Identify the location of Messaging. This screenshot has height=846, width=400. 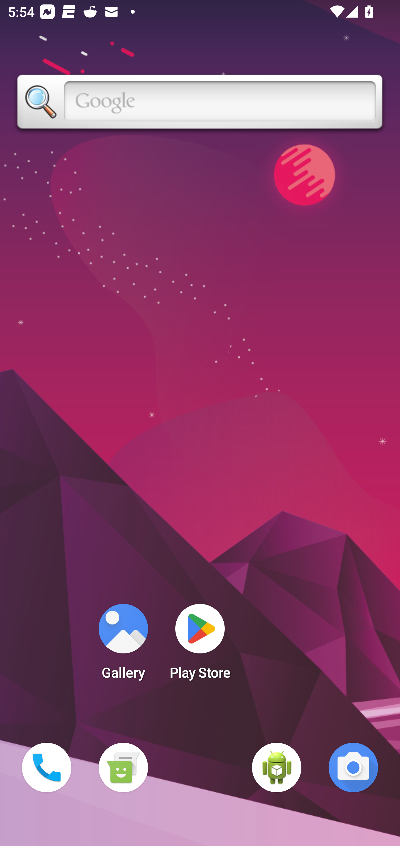
(123, 768).